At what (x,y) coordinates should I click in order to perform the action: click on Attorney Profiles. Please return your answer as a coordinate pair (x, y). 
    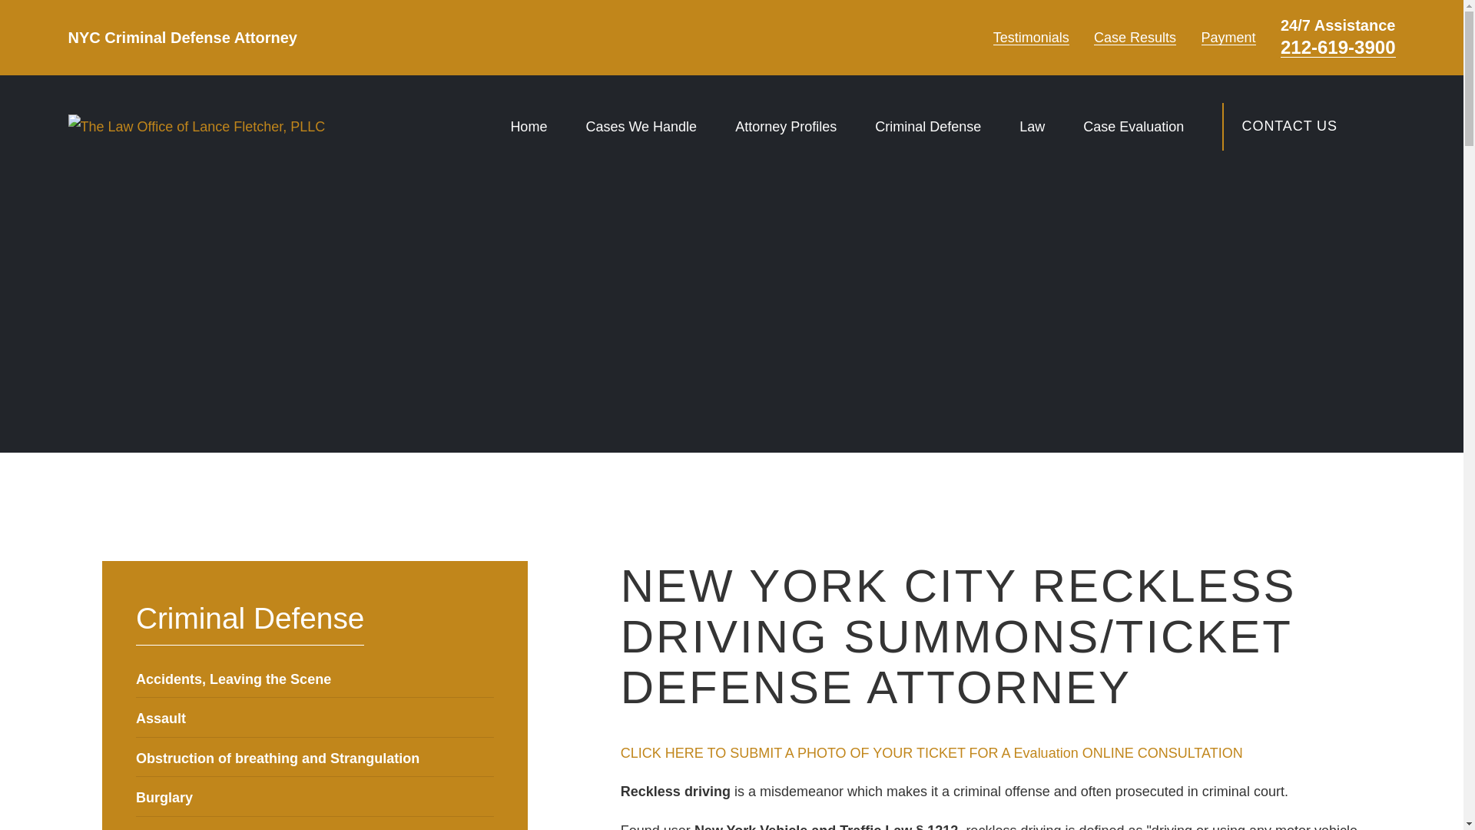
    Looking at the image, I should click on (785, 126).